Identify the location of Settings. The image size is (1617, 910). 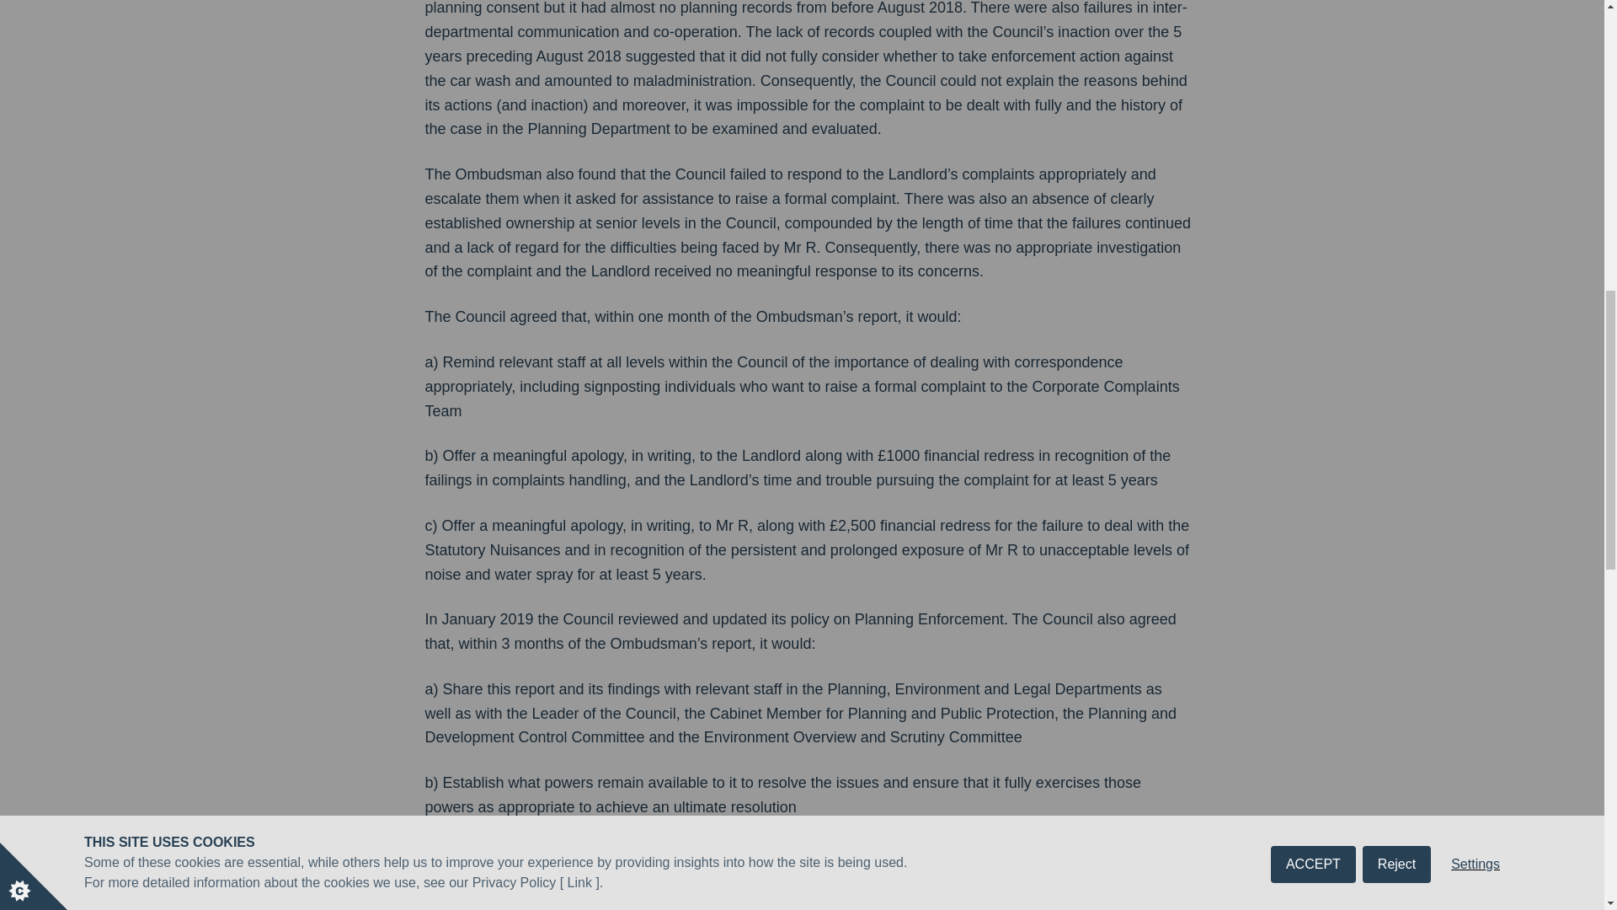
(1476, 3).